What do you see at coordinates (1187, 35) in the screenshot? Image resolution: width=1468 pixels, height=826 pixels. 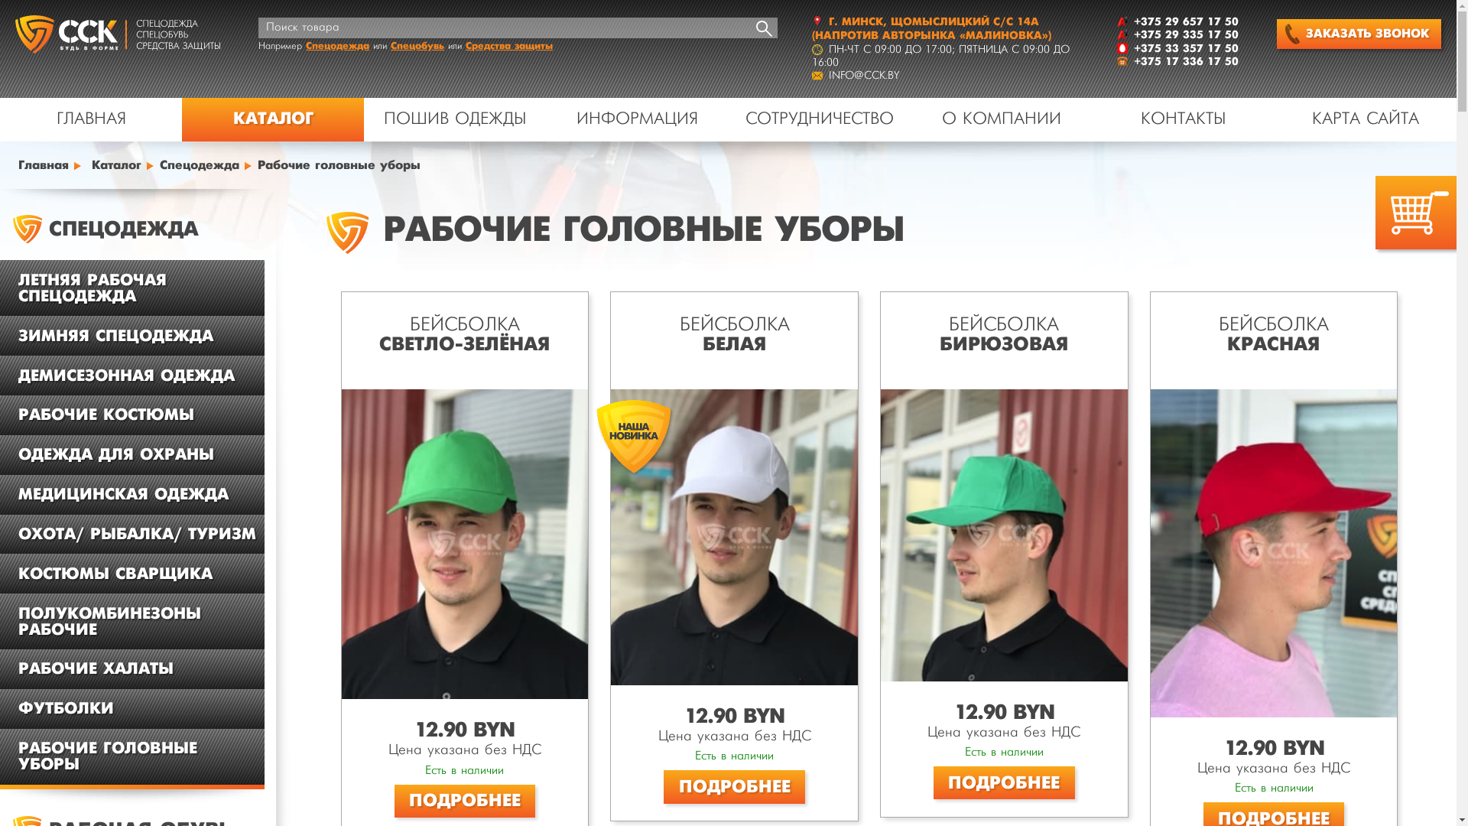 I see `+375 29 335 17 50` at bounding box center [1187, 35].